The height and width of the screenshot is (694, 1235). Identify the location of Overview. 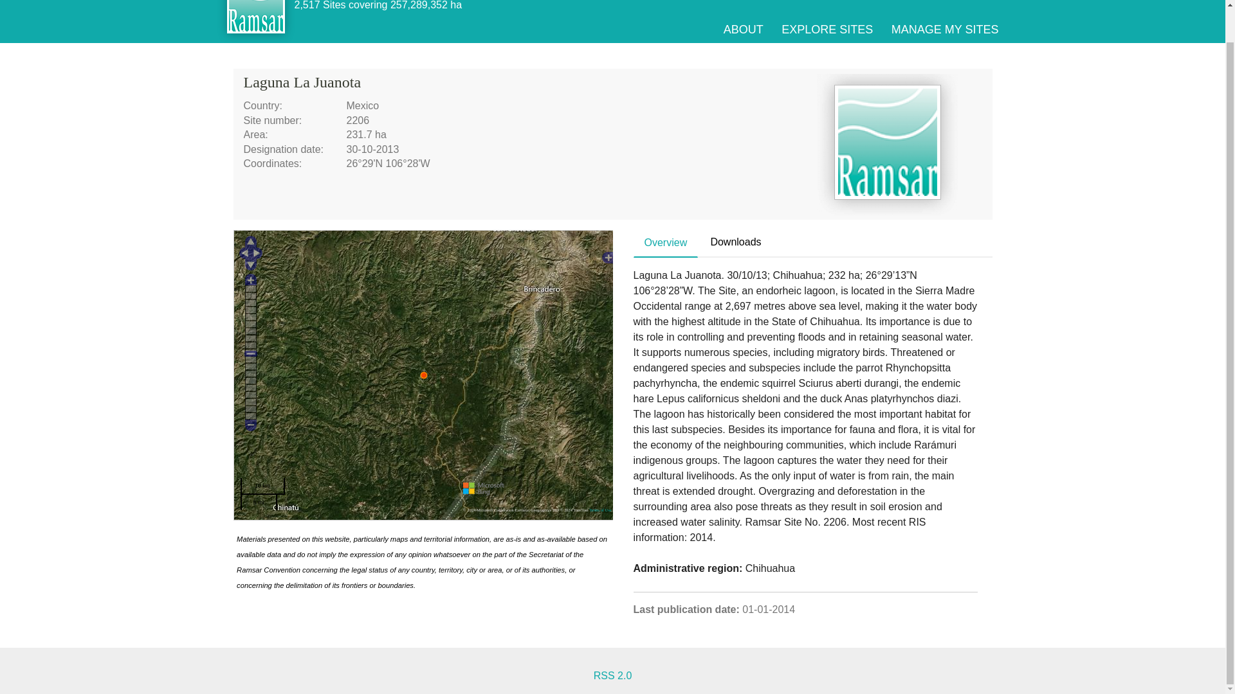
(666, 243).